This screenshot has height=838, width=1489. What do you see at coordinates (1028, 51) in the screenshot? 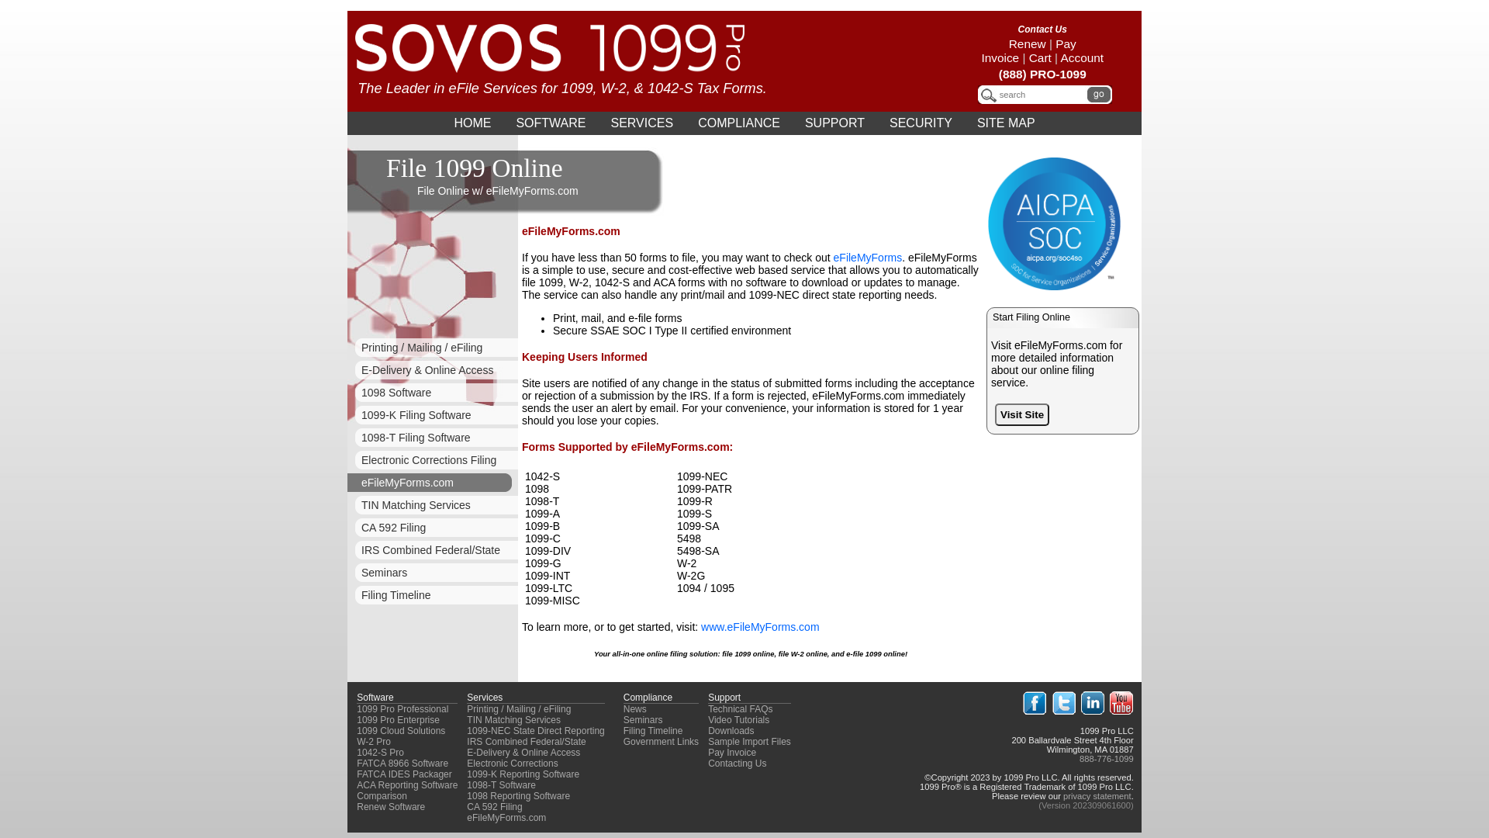
I see `Pay Invoice` at bounding box center [1028, 51].